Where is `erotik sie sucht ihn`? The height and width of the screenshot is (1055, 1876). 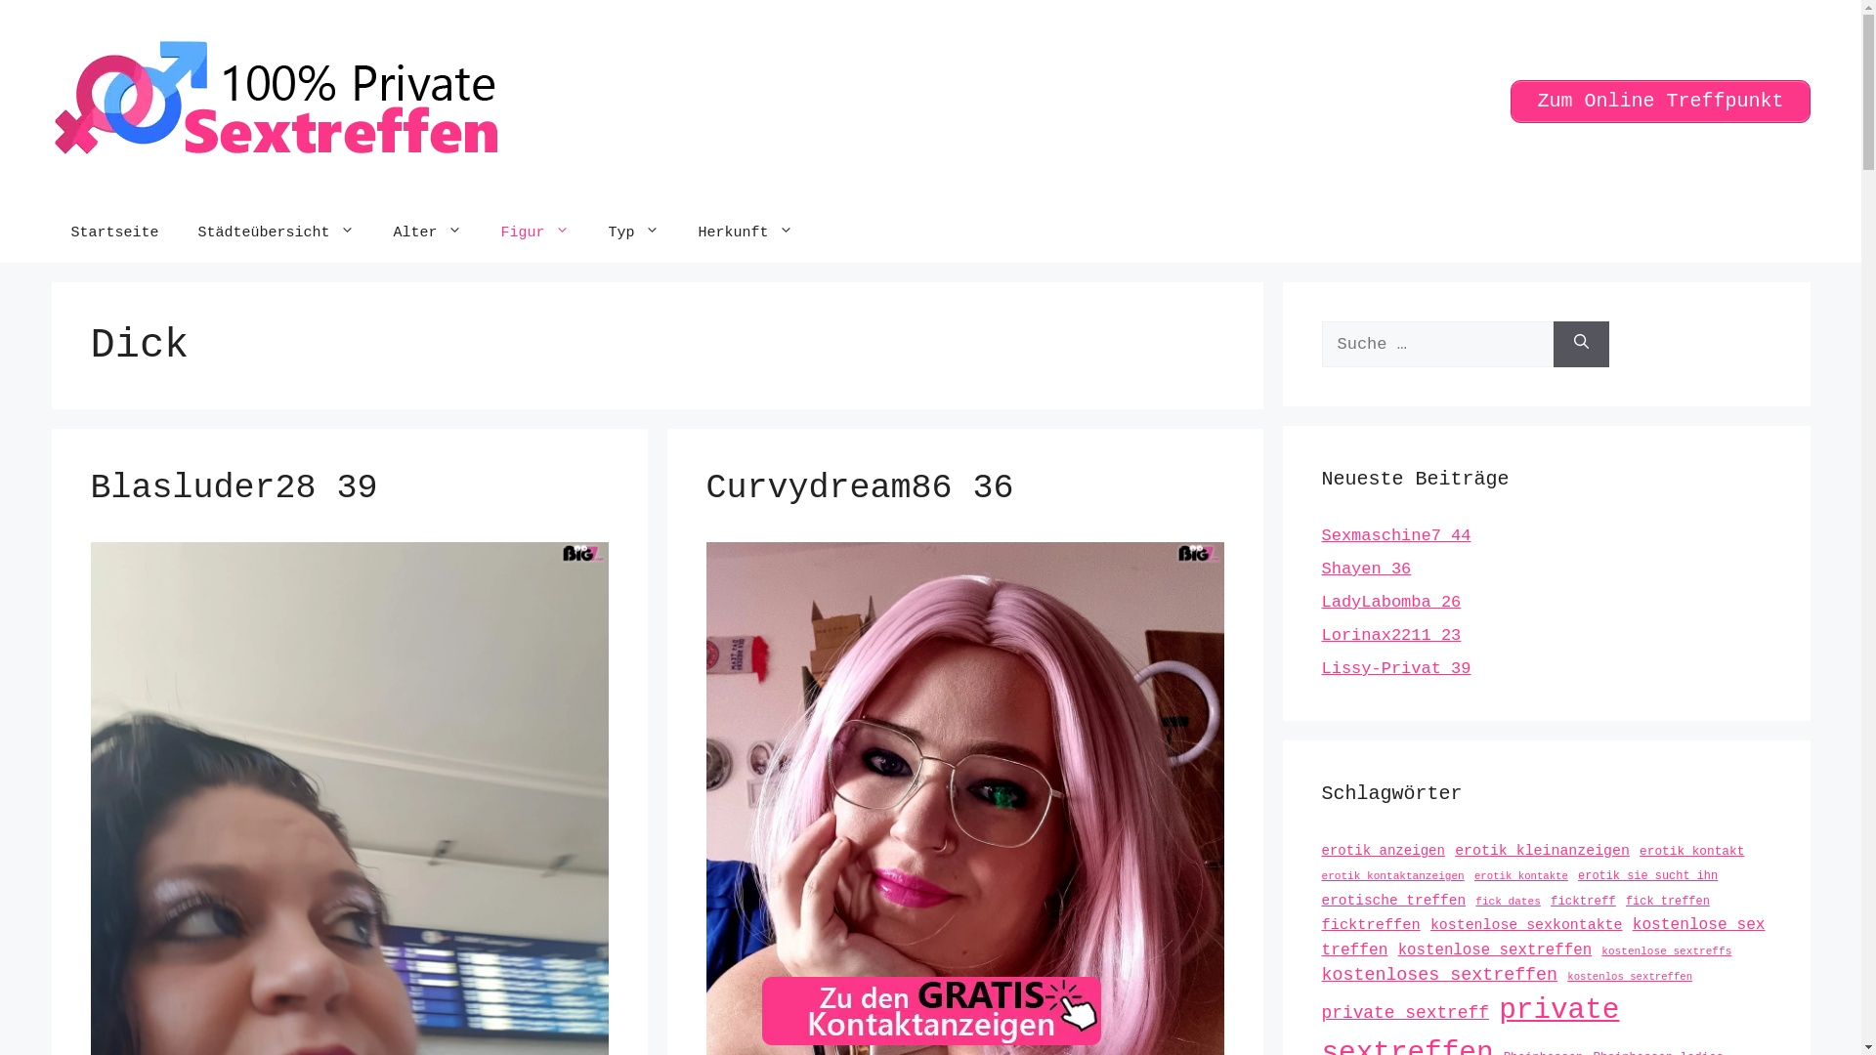
erotik sie sucht ihn is located at coordinates (1647, 876).